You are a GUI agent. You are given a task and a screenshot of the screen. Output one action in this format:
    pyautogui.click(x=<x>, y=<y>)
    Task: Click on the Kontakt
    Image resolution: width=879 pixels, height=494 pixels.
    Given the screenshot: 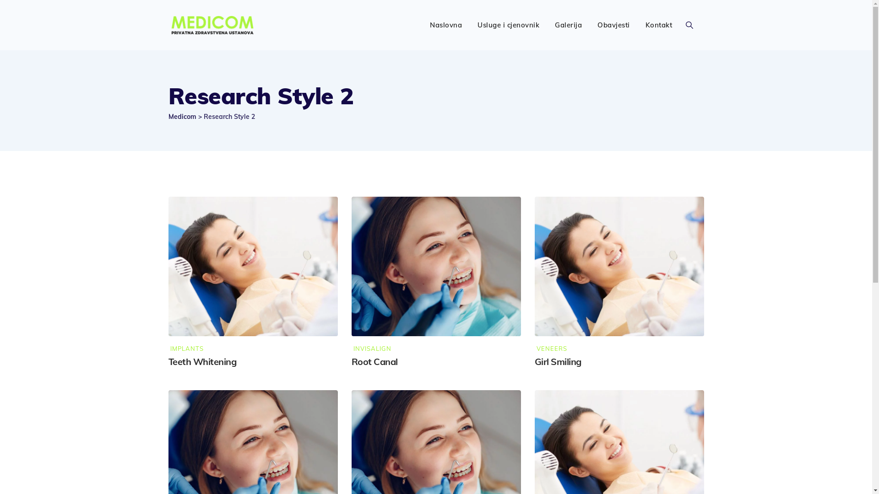 What is the action you would take?
    pyautogui.click(x=659, y=25)
    